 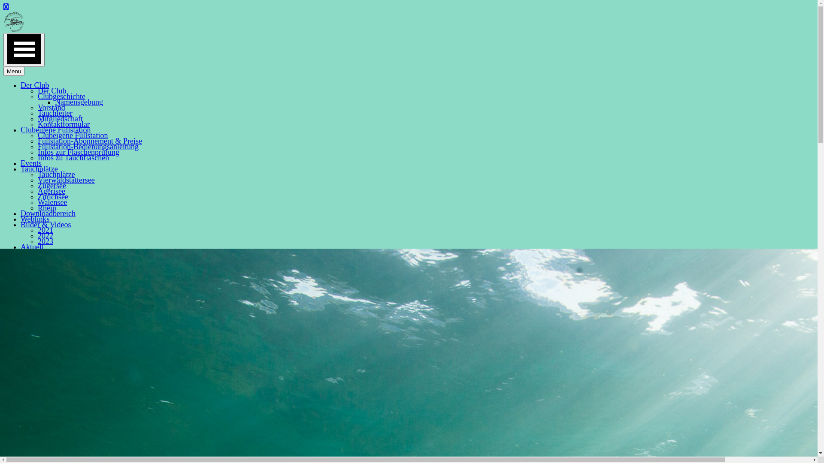 I want to click on Rhein, so click(x=47, y=208).